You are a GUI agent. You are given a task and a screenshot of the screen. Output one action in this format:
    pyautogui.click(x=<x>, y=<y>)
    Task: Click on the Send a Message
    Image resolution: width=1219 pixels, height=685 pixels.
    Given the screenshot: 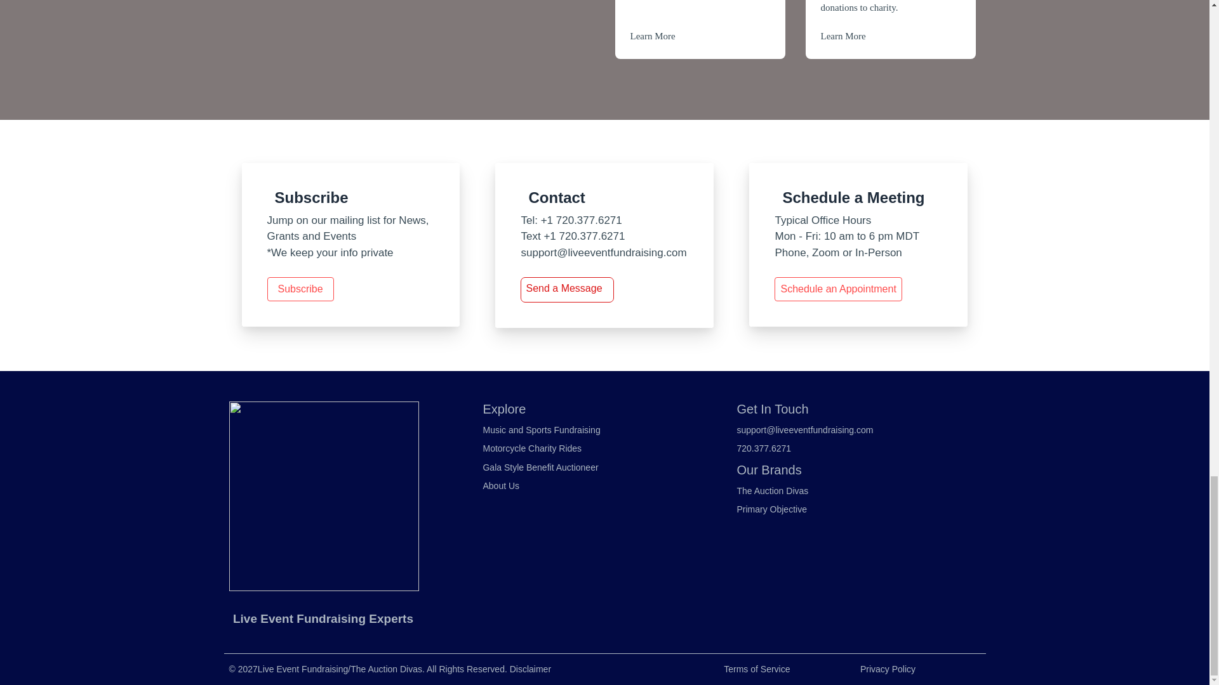 What is the action you would take?
    pyautogui.click(x=564, y=288)
    